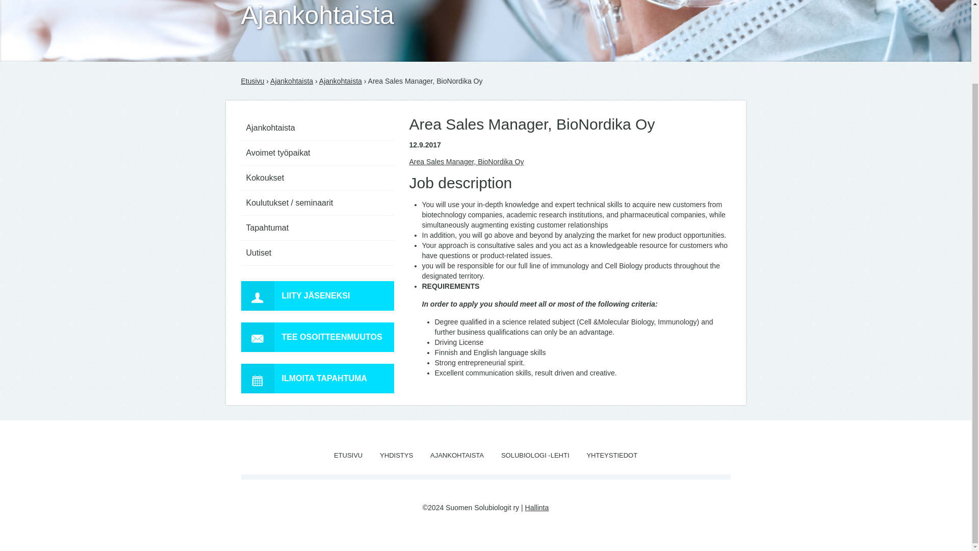  Describe the element at coordinates (466, 161) in the screenshot. I see `Area Sales Manager, BioNordika Oy` at that location.